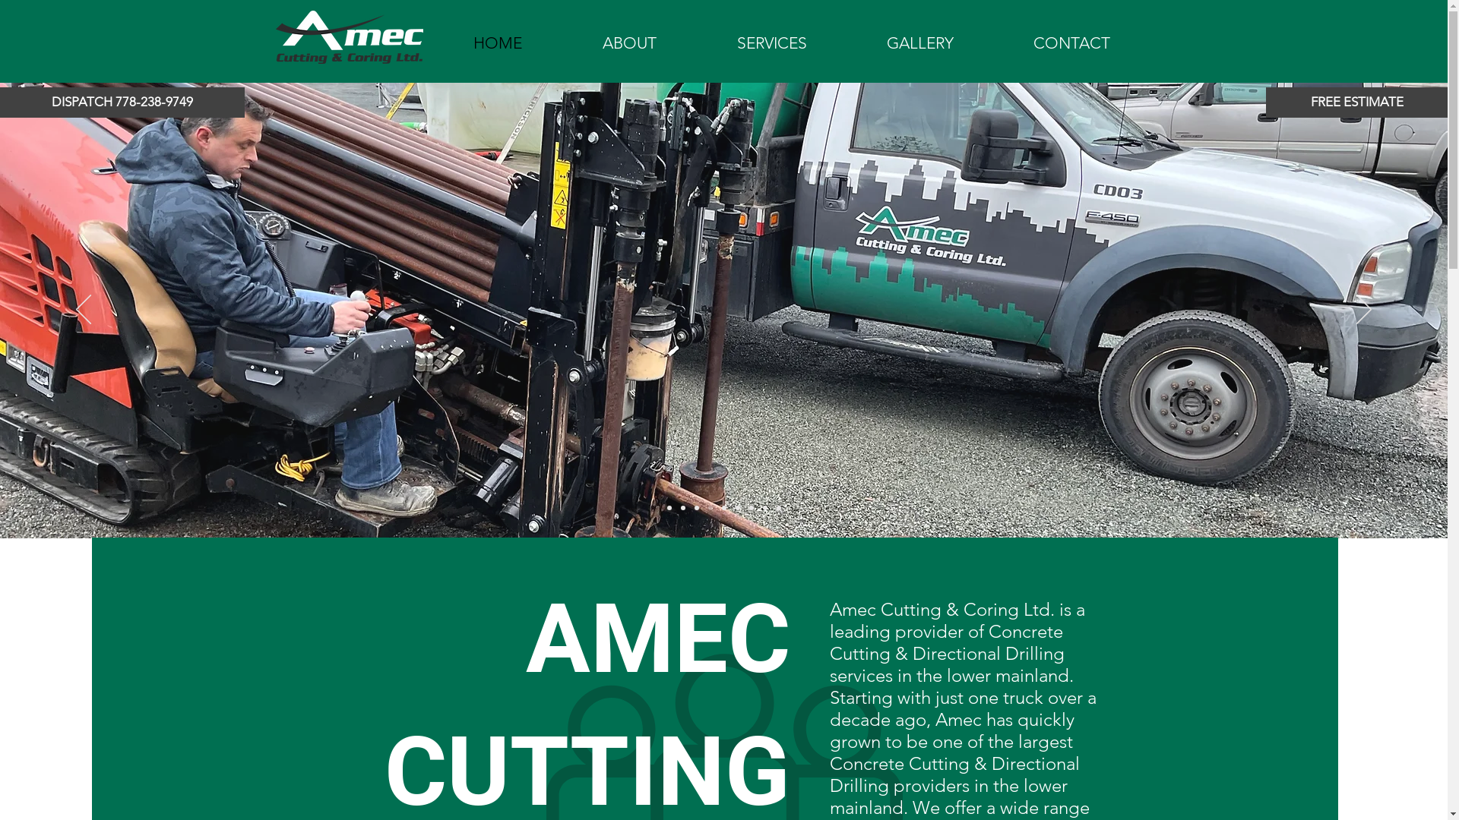 Image resolution: width=1459 pixels, height=820 pixels. What do you see at coordinates (1071, 43) in the screenshot?
I see `CONTACT` at bounding box center [1071, 43].